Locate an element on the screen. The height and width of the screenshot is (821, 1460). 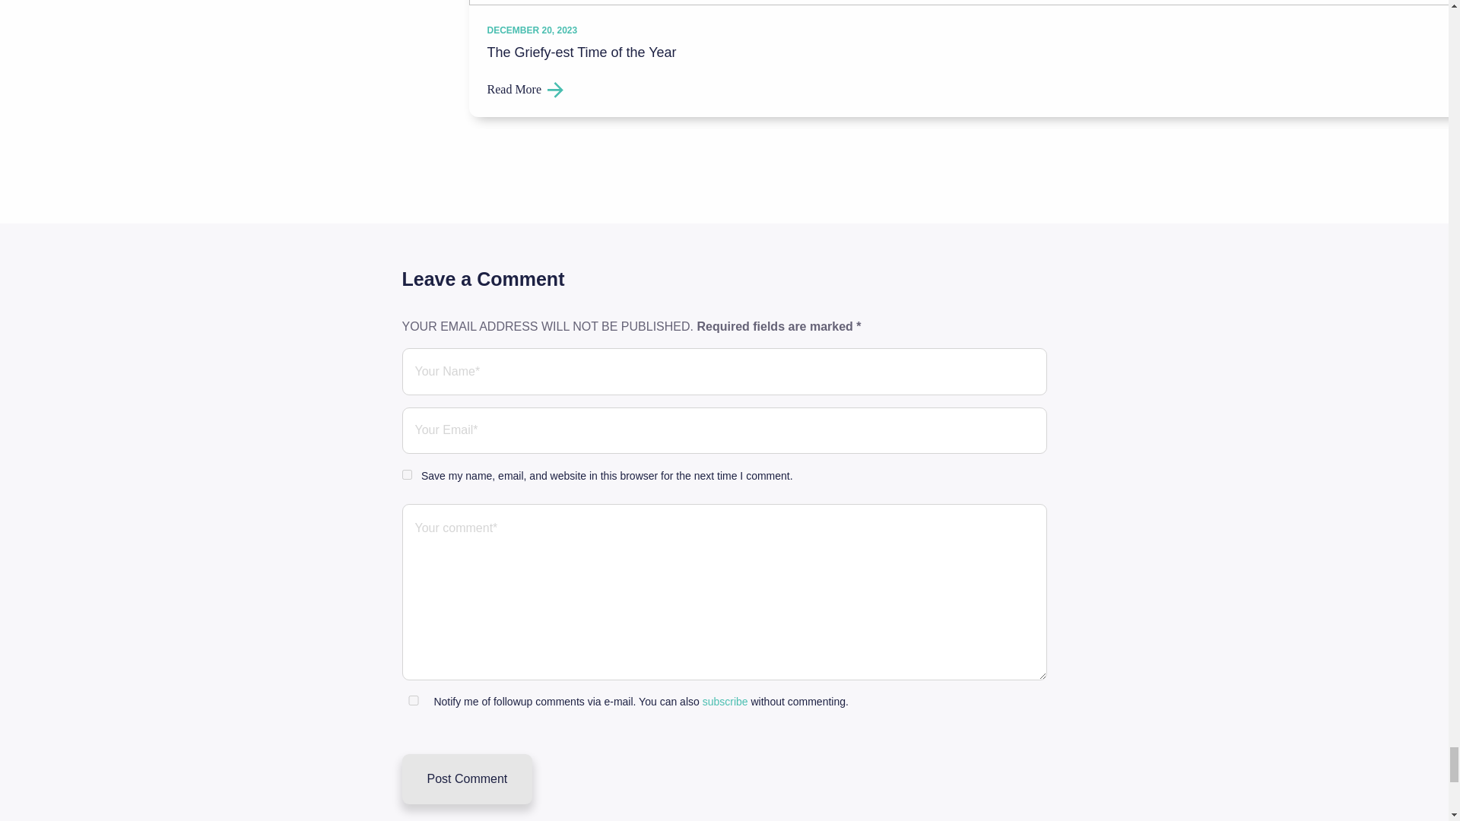
yes is located at coordinates (413, 699).